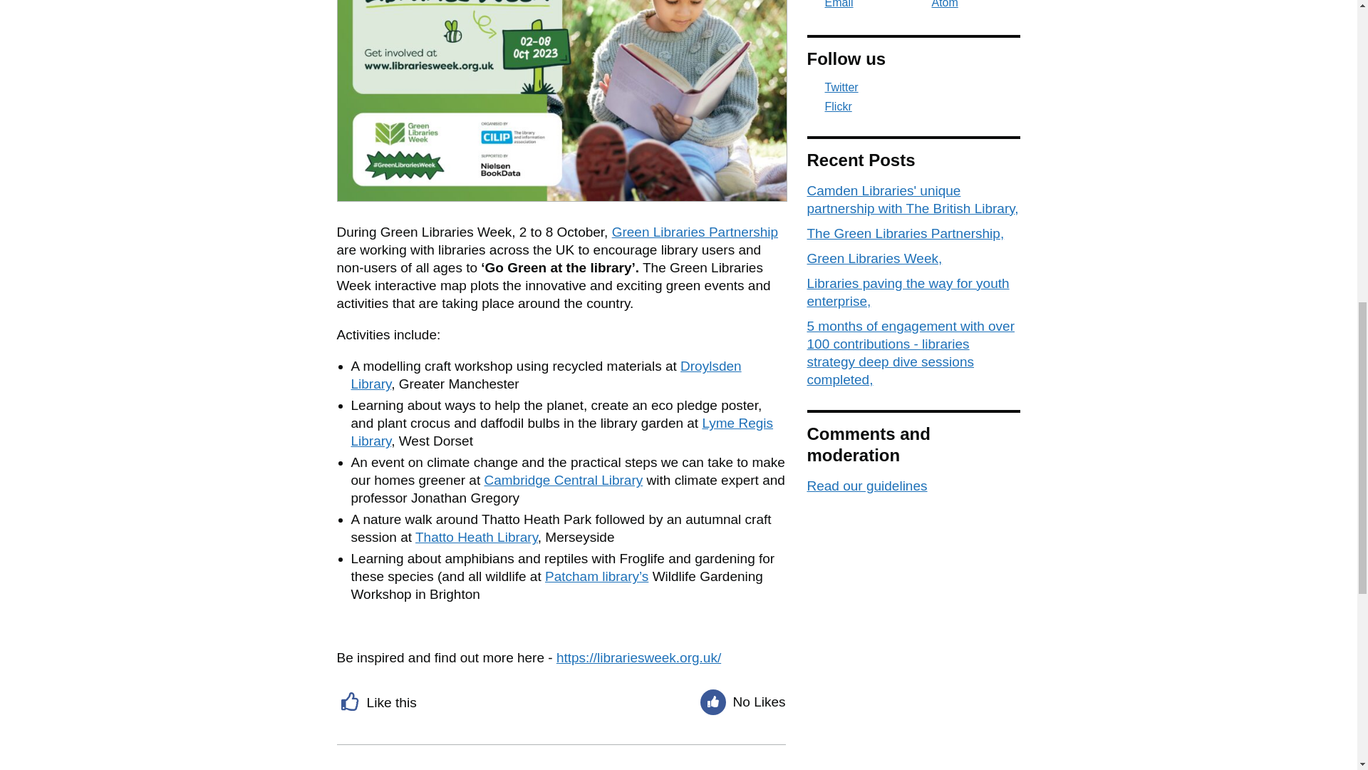 This screenshot has width=1368, height=770. I want to click on Libraries paving the way for youth enterprise, so click(908, 292).